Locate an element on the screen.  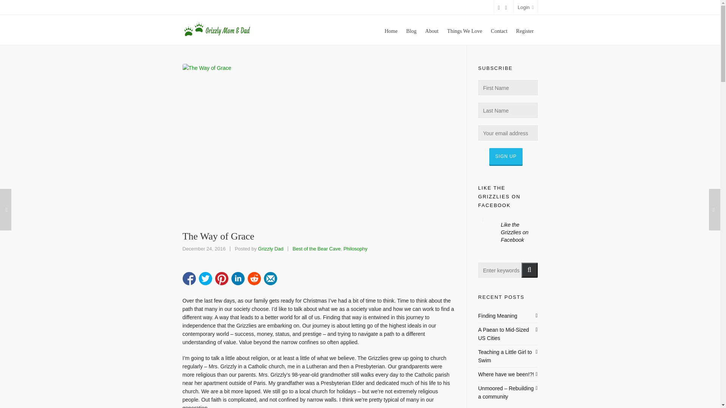
Login is located at coordinates (526, 8).